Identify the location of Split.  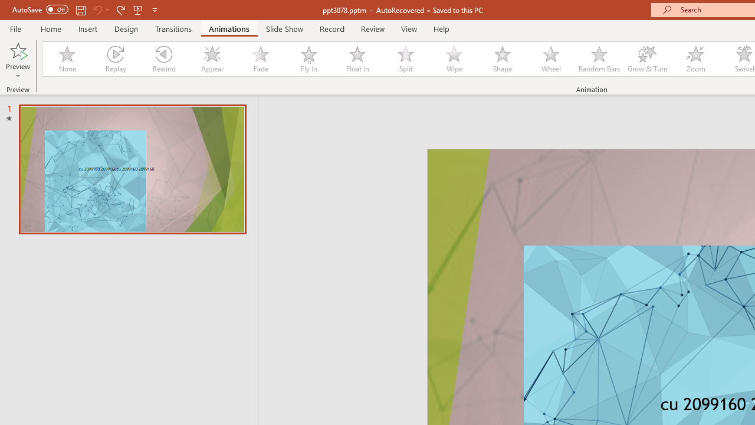
(406, 59).